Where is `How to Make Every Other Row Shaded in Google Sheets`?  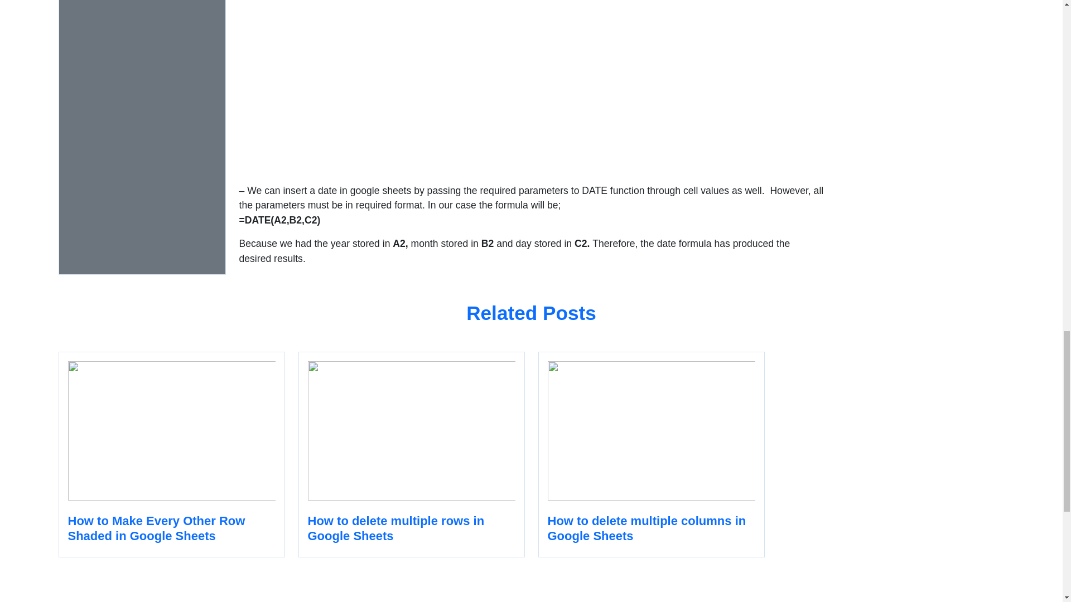 How to Make Every Other Row Shaded in Google Sheets is located at coordinates (171, 454).